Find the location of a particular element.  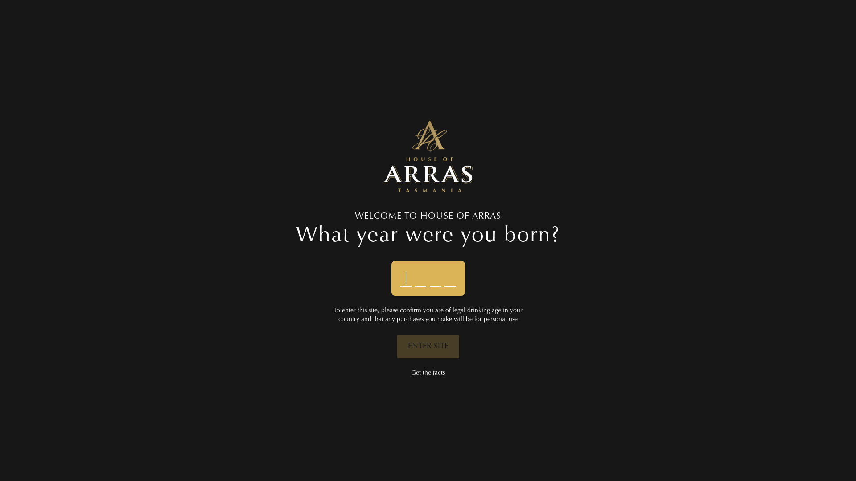

BOOK NOW is located at coordinates (447, 27).